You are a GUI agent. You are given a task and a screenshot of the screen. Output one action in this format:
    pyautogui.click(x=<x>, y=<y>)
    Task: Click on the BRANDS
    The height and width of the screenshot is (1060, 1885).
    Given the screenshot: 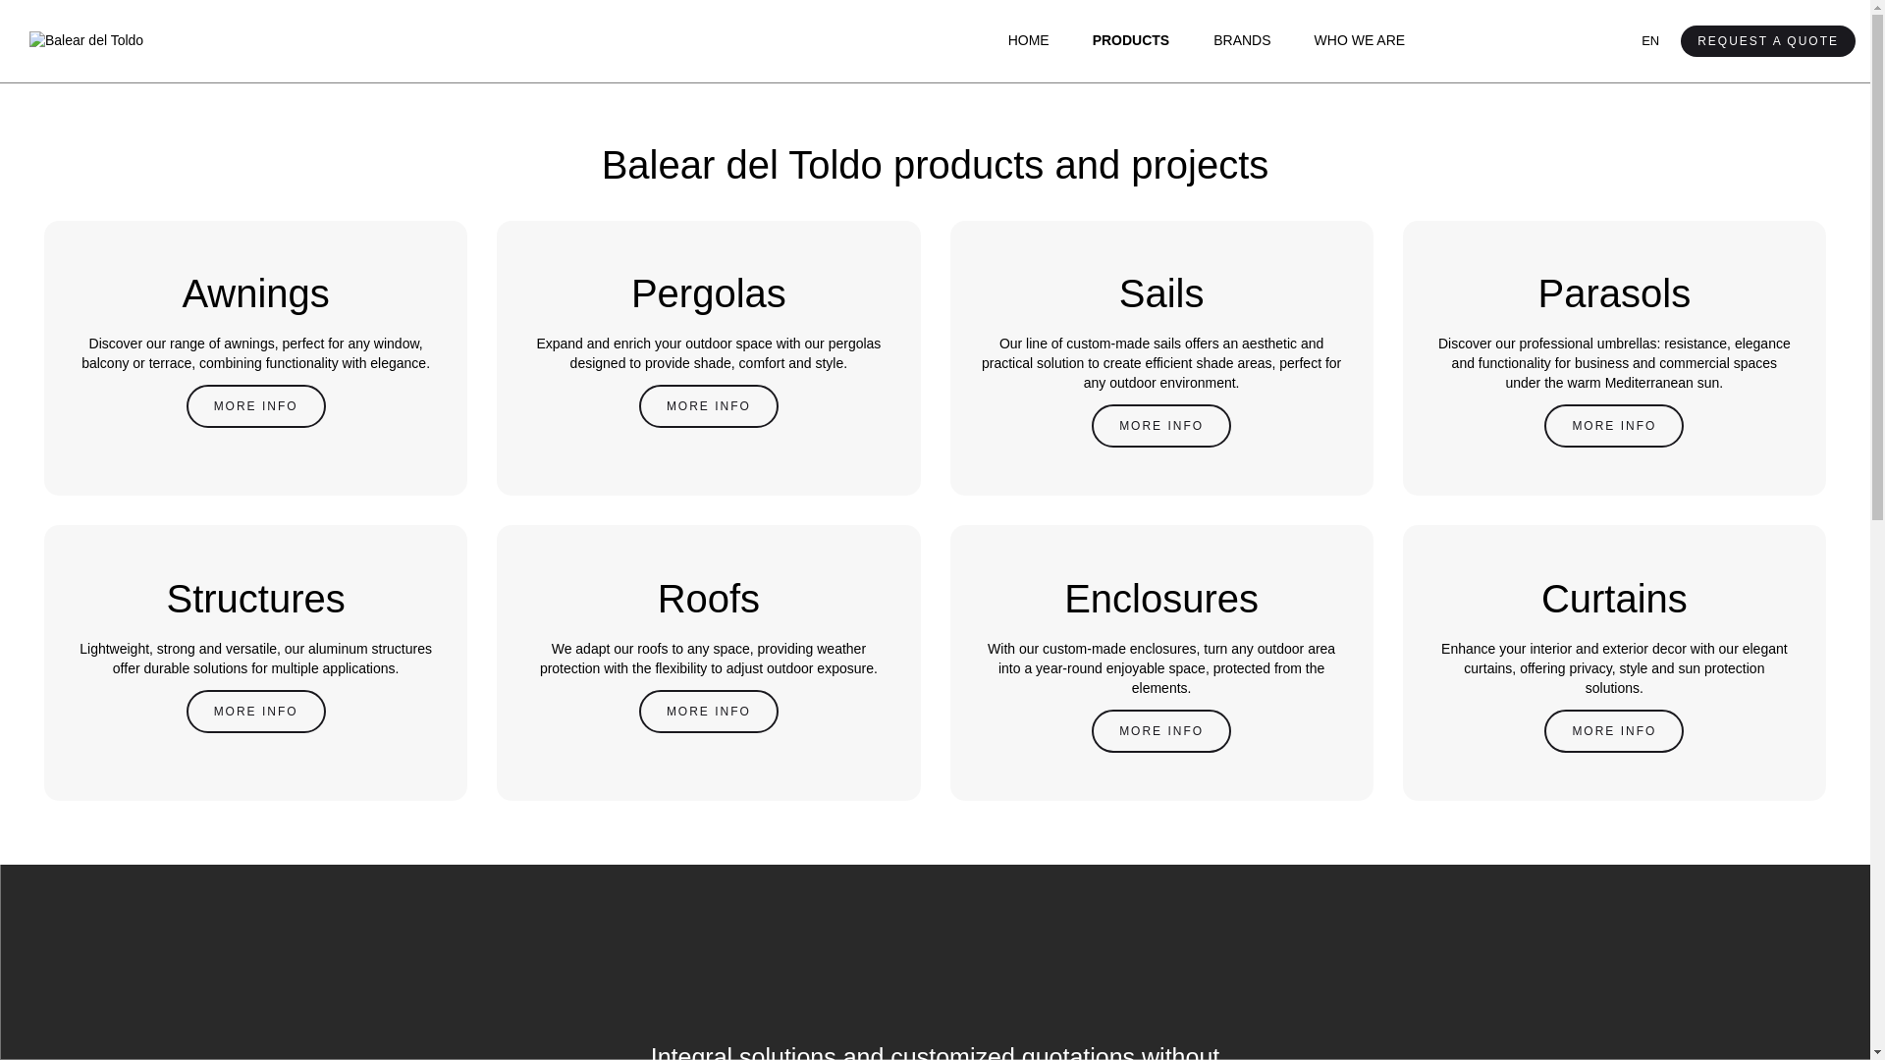 What is the action you would take?
    pyautogui.click(x=1242, y=41)
    